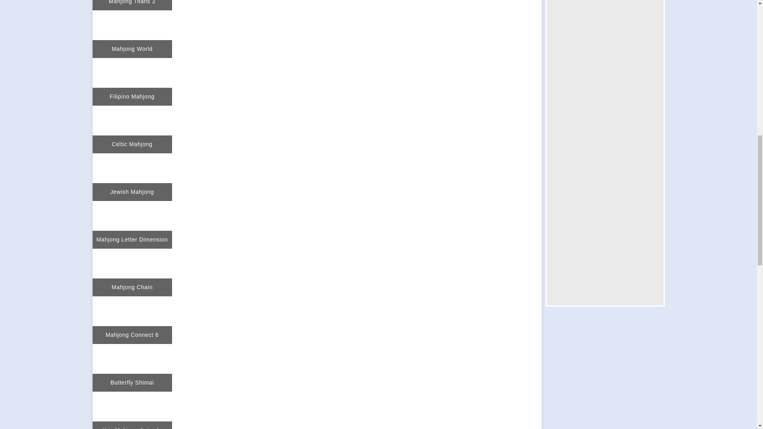  I want to click on Celtic Mahjong, so click(132, 129).